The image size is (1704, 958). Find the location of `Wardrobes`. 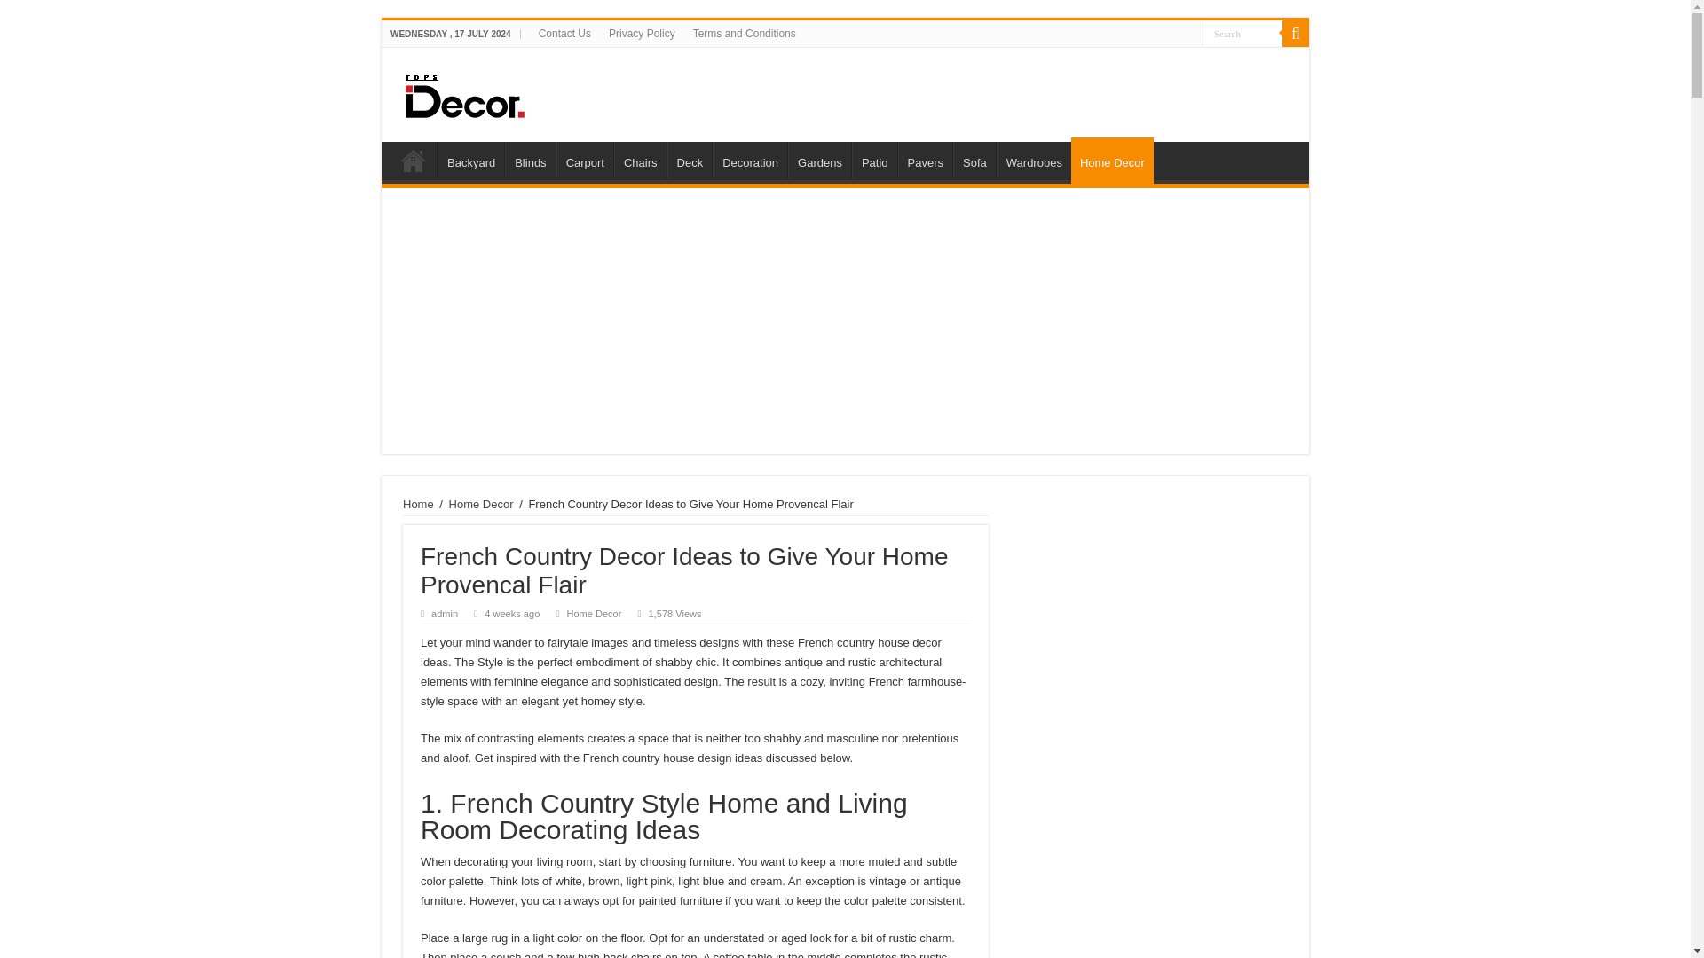

Wardrobes is located at coordinates (1034, 160).